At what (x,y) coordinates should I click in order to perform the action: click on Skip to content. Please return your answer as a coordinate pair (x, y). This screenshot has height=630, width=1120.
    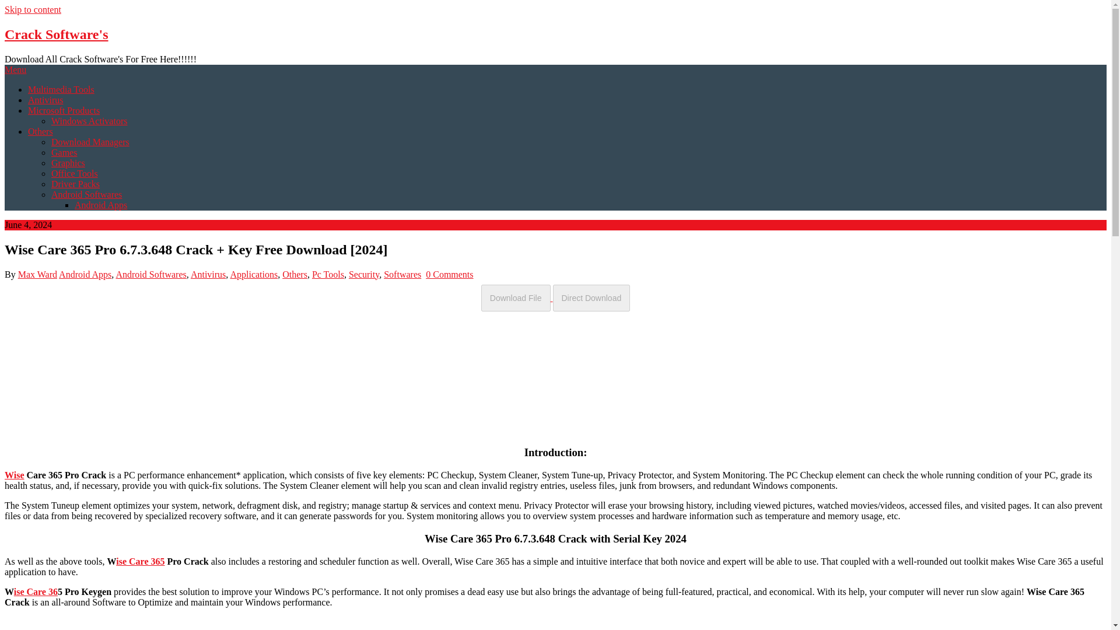
    Looking at the image, I should click on (33, 9).